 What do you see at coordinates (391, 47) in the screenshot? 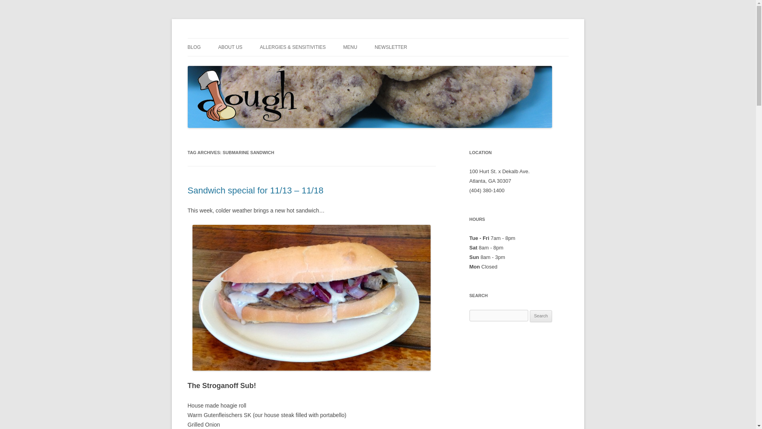
I see `NEWSLETTER` at bounding box center [391, 47].